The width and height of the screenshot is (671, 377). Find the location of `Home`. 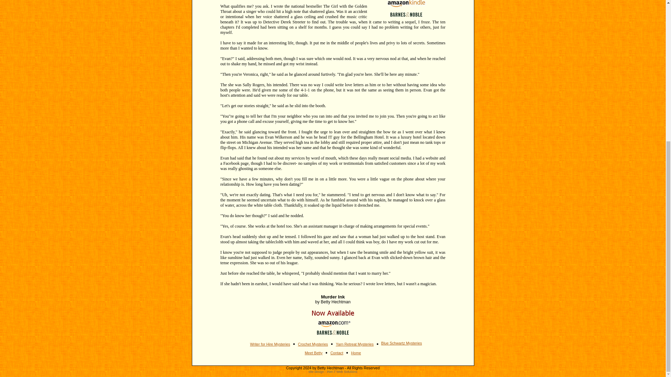

Home is located at coordinates (356, 353).